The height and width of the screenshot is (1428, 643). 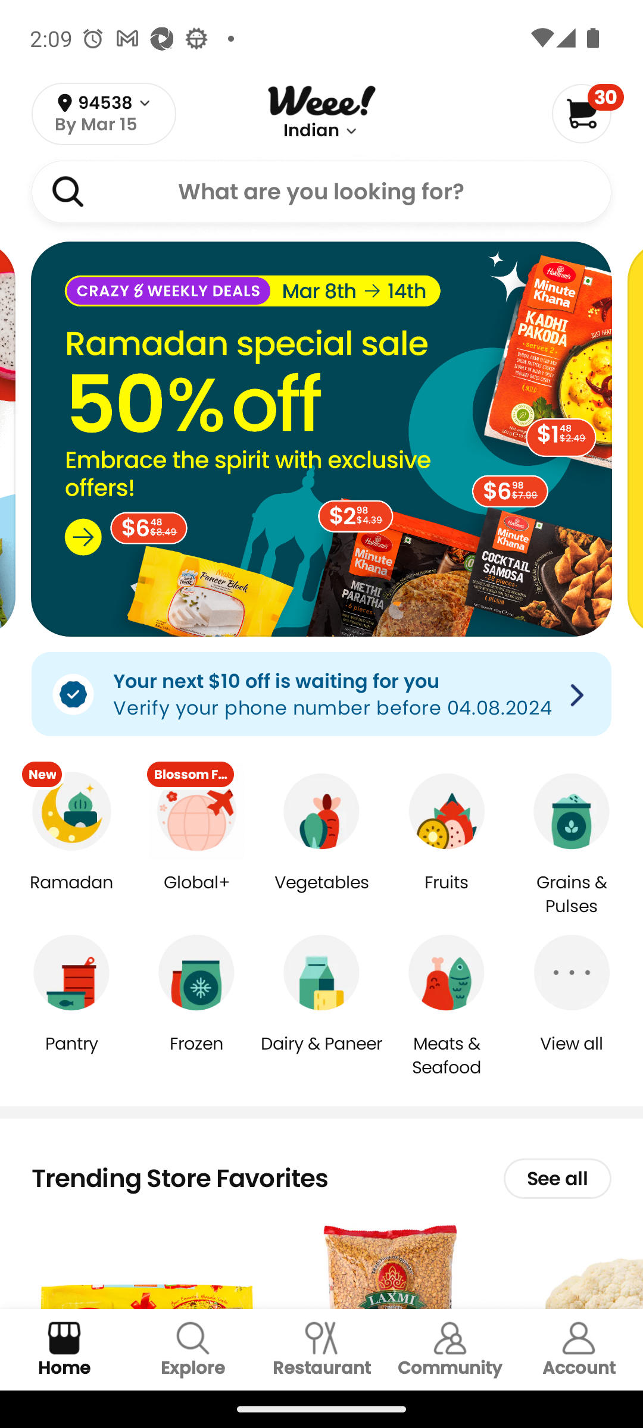 What do you see at coordinates (450, 1349) in the screenshot?
I see `Community` at bounding box center [450, 1349].